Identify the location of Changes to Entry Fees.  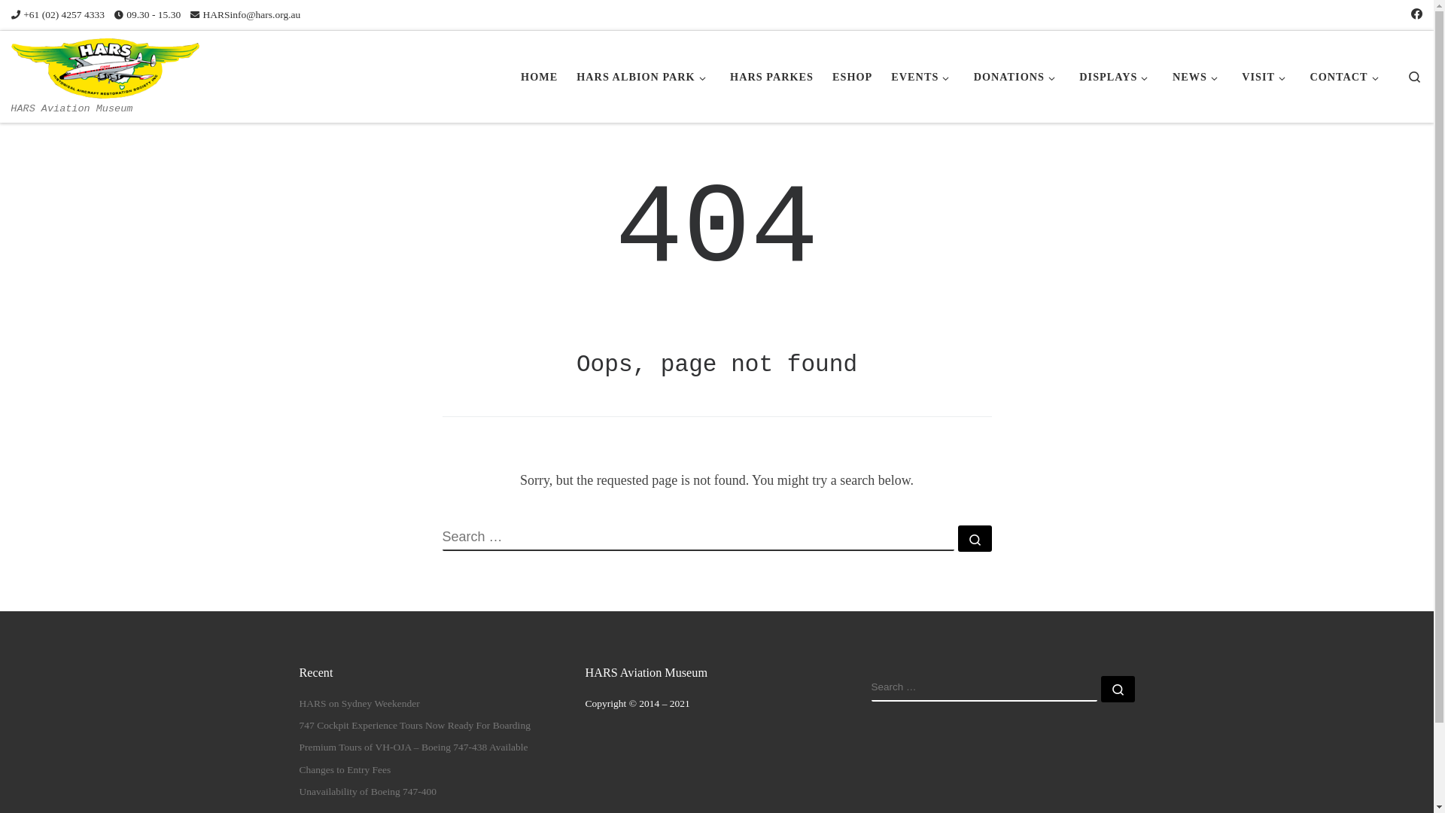
(345, 771).